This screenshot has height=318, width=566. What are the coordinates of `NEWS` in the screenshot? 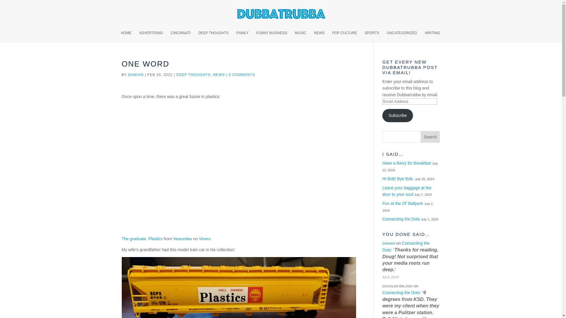 It's located at (219, 75).